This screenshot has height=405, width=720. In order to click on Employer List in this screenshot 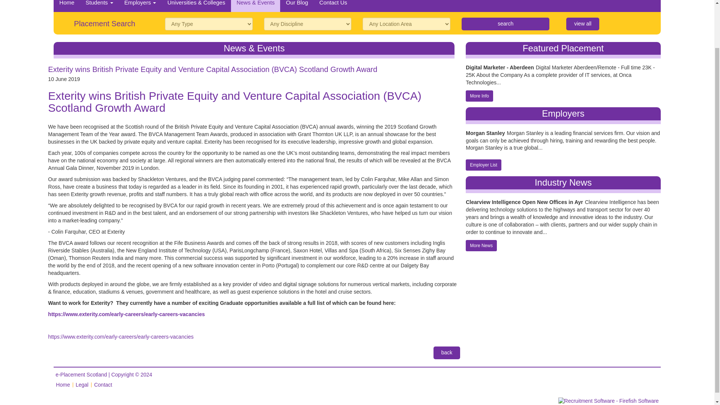, I will do `click(483, 162)`.